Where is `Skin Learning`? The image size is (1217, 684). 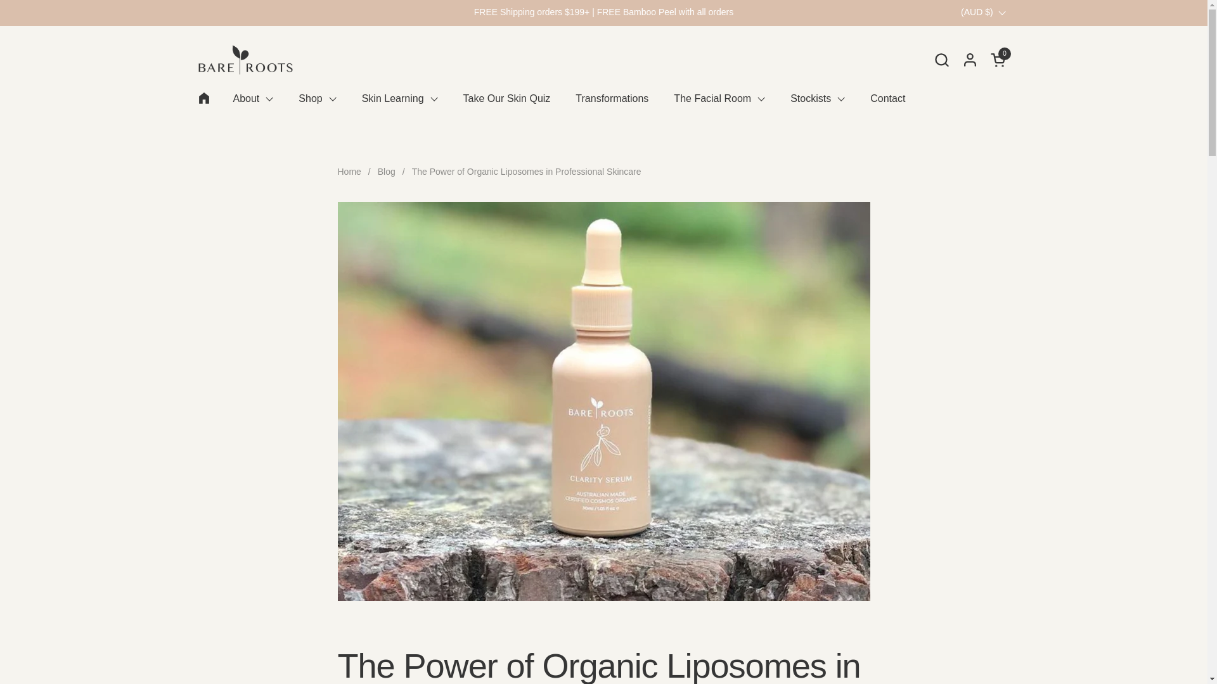 Skin Learning is located at coordinates (999, 60).